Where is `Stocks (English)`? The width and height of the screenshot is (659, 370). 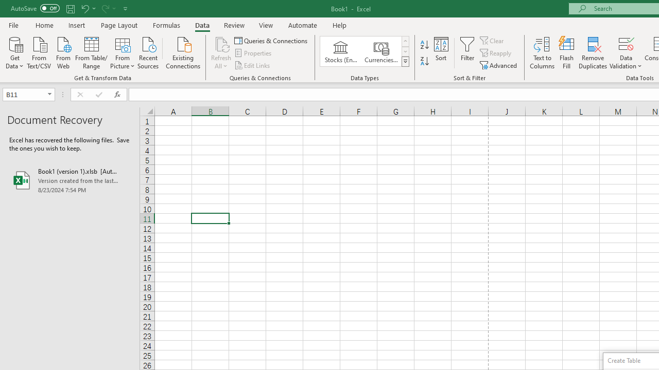
Stocks (English) is located at coordinates (341, 51).